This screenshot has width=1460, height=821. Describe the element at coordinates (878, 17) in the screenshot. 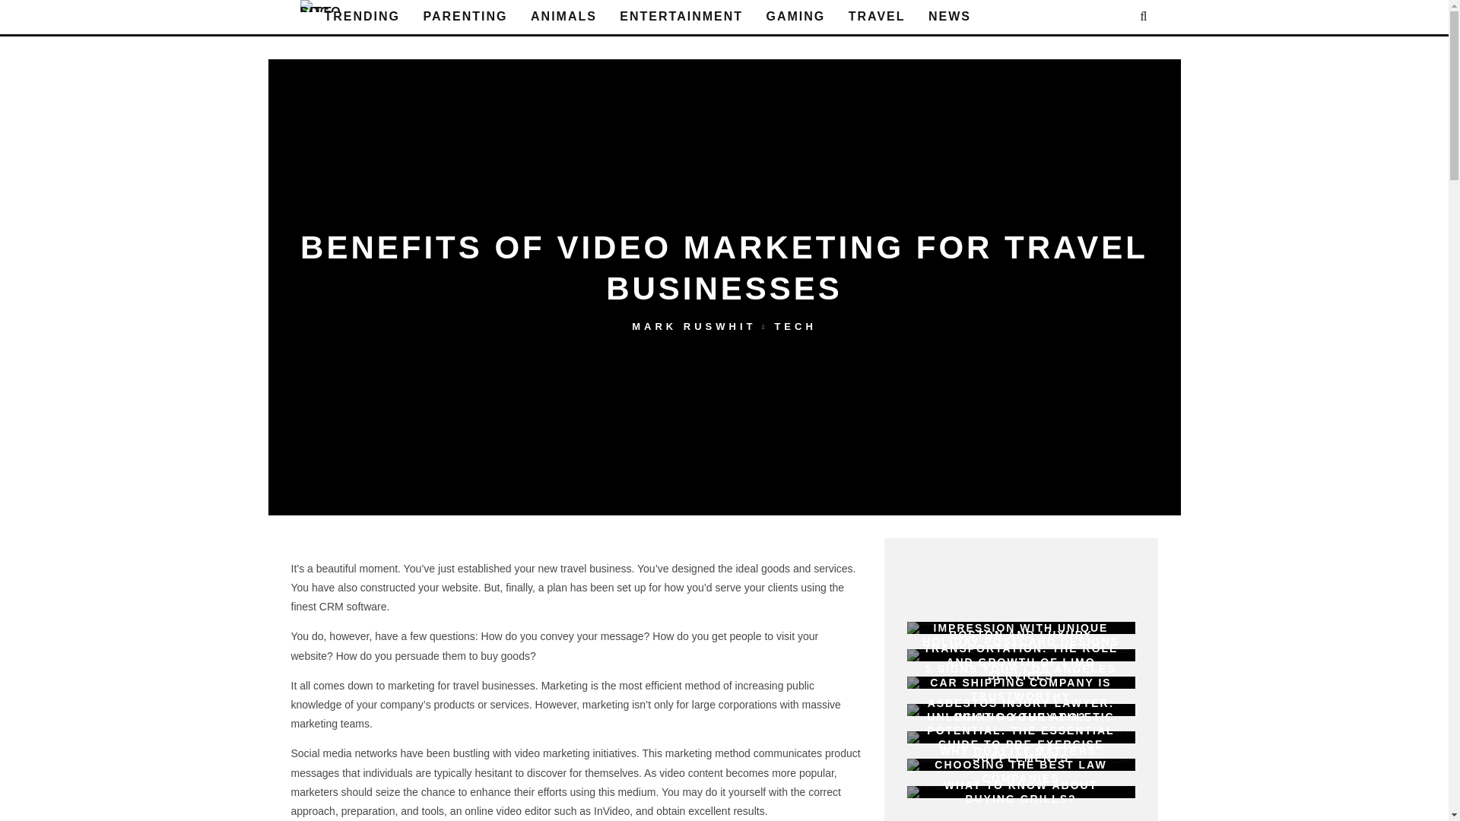

I see `TRAVEL` at that location.